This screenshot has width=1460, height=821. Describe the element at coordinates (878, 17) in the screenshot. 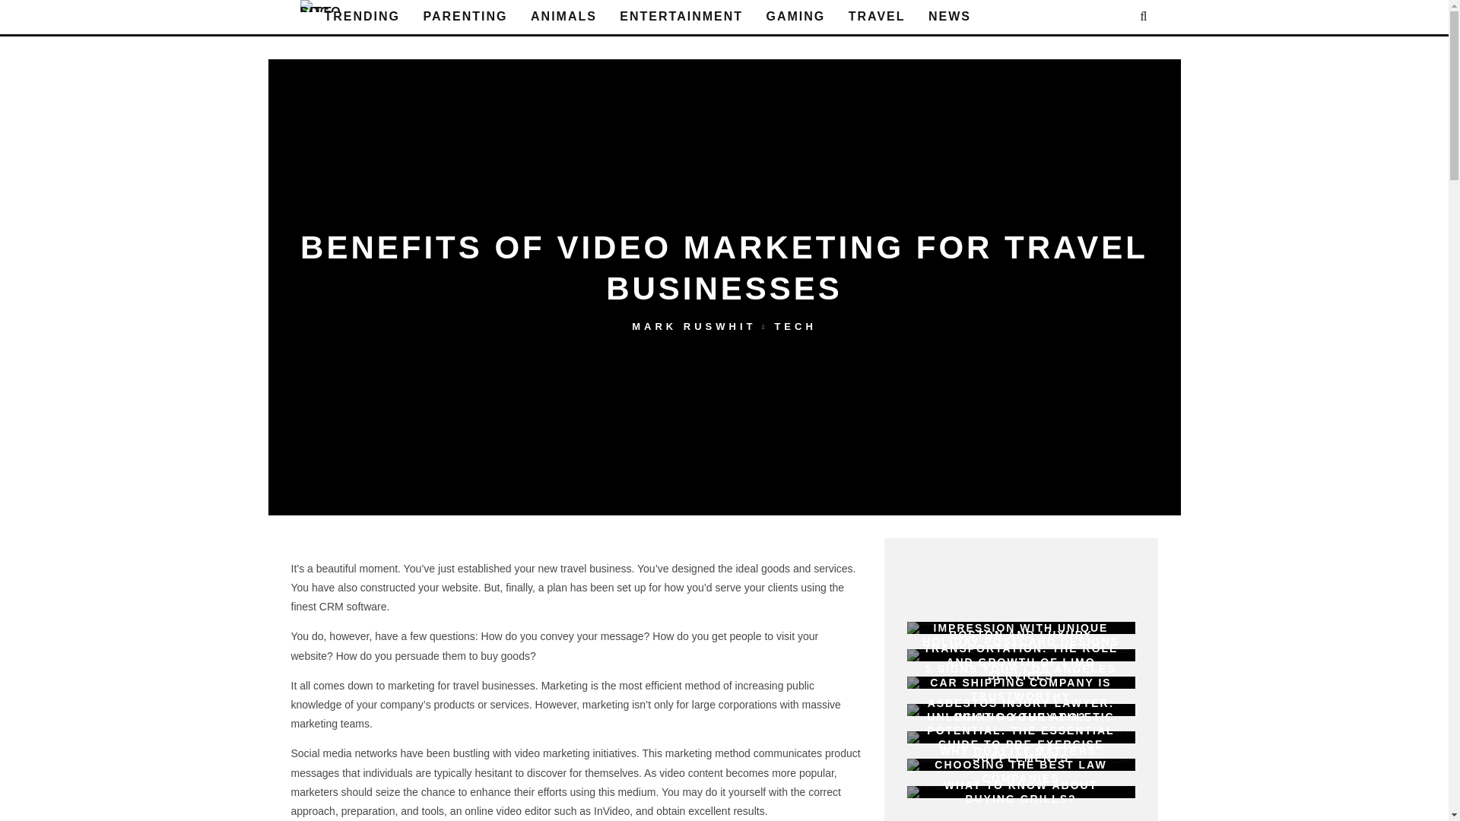

I see `TRAVEL` at that location.